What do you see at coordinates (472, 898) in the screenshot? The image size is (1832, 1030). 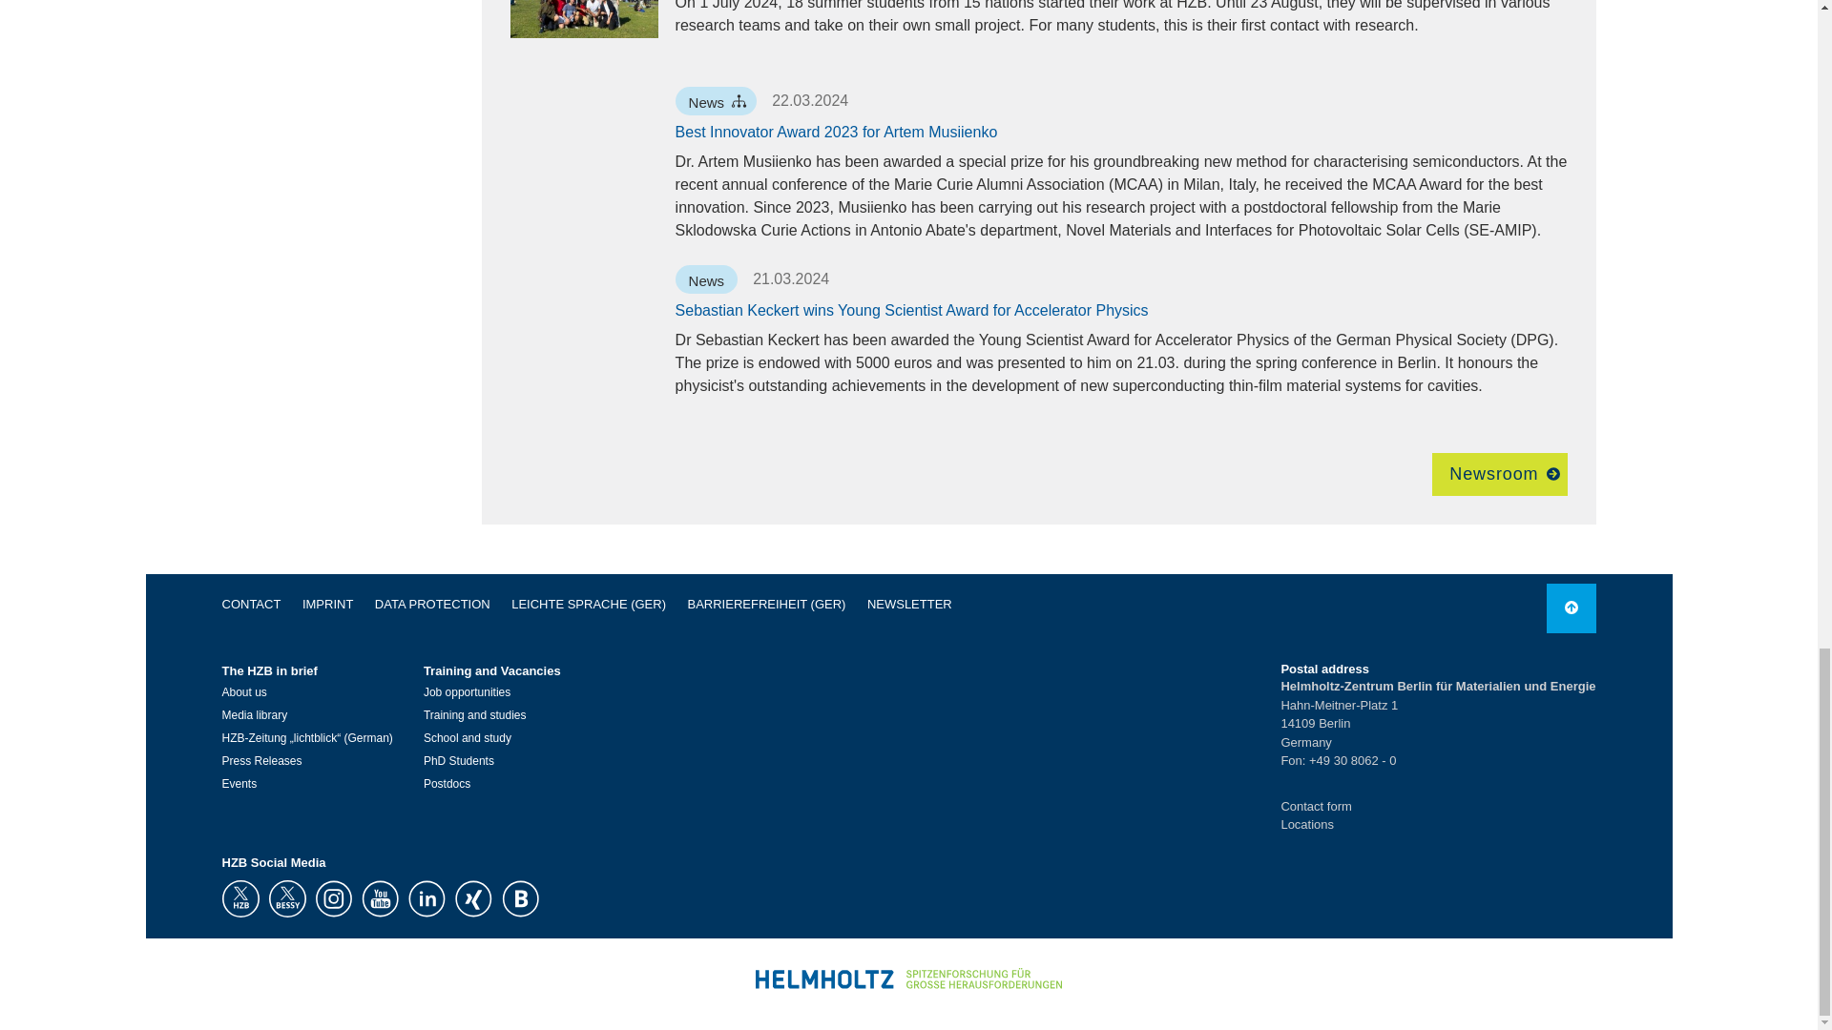 I see `Xing` at bounding box center [472, 898].